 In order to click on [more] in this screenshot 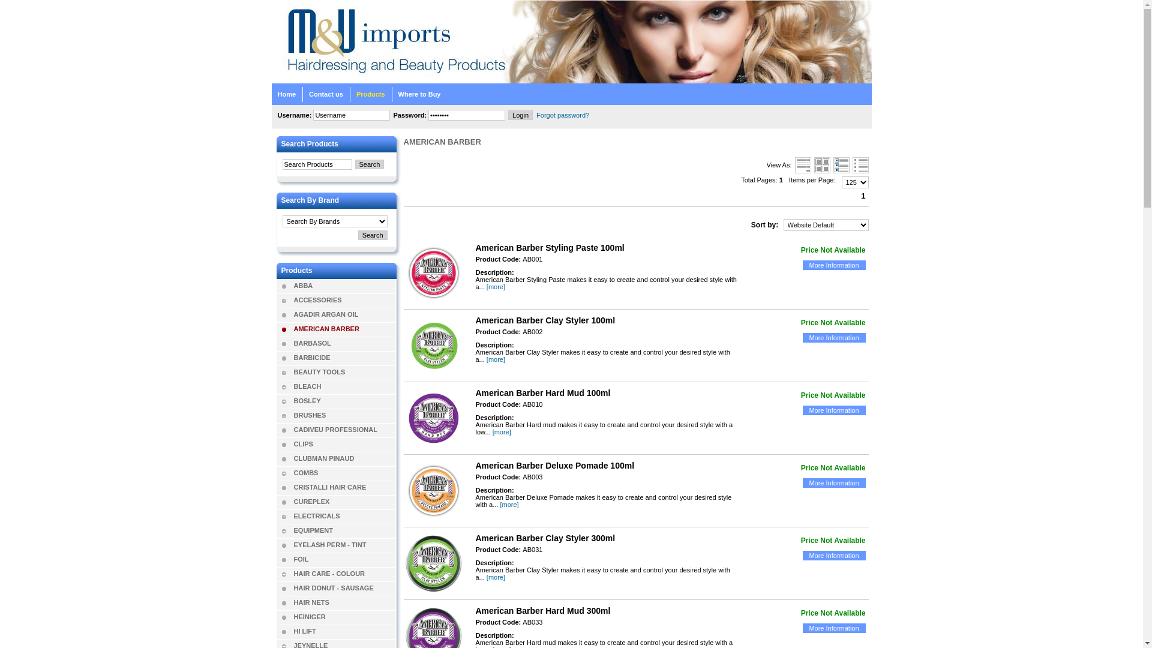, I will do `click(502, 432)`.